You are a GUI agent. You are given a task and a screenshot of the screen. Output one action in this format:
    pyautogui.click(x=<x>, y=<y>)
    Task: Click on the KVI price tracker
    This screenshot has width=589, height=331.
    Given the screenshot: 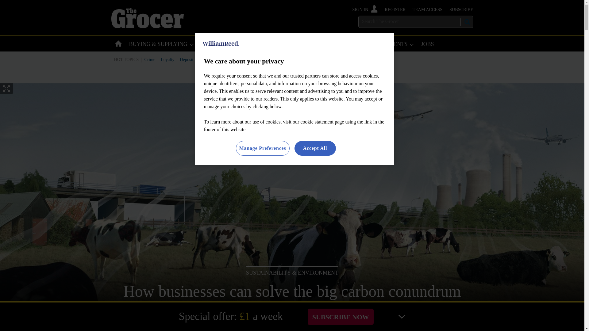 What is the action you would take?
    pyautogui.click(x=244, y=59)
    